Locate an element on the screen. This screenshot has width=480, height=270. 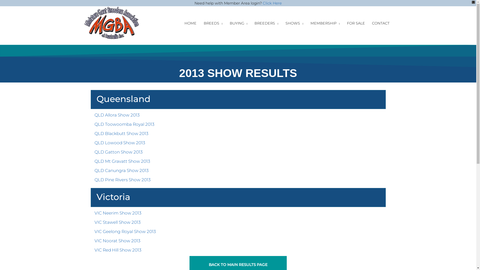
VIC Stawell Show 2013 is located at coordinates (117, 222).